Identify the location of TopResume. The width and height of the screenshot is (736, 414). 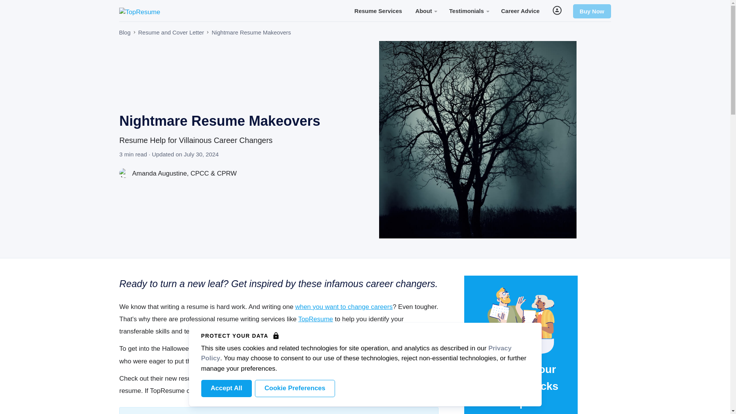
(315, 319).